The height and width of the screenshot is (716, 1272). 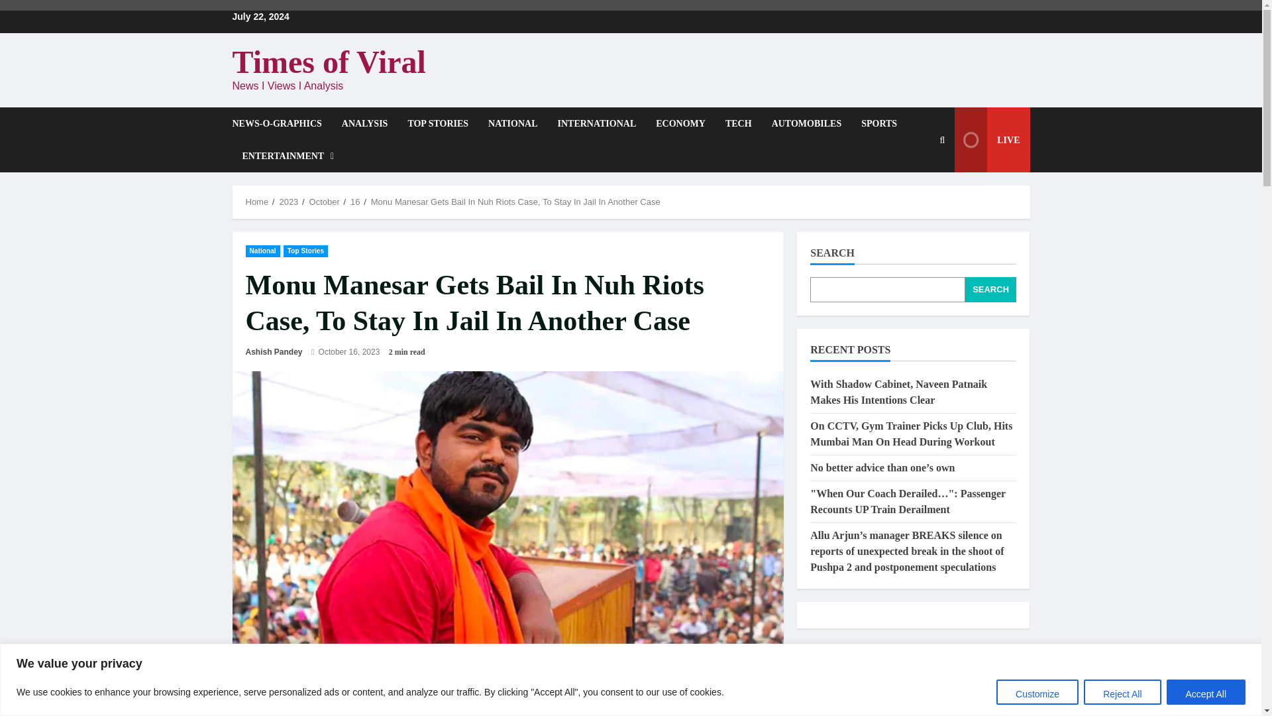 What do you see at coordinates (282, 156) in the screenshot?
I see `ENTERTAINMENT` at bounding box center [282, 156].